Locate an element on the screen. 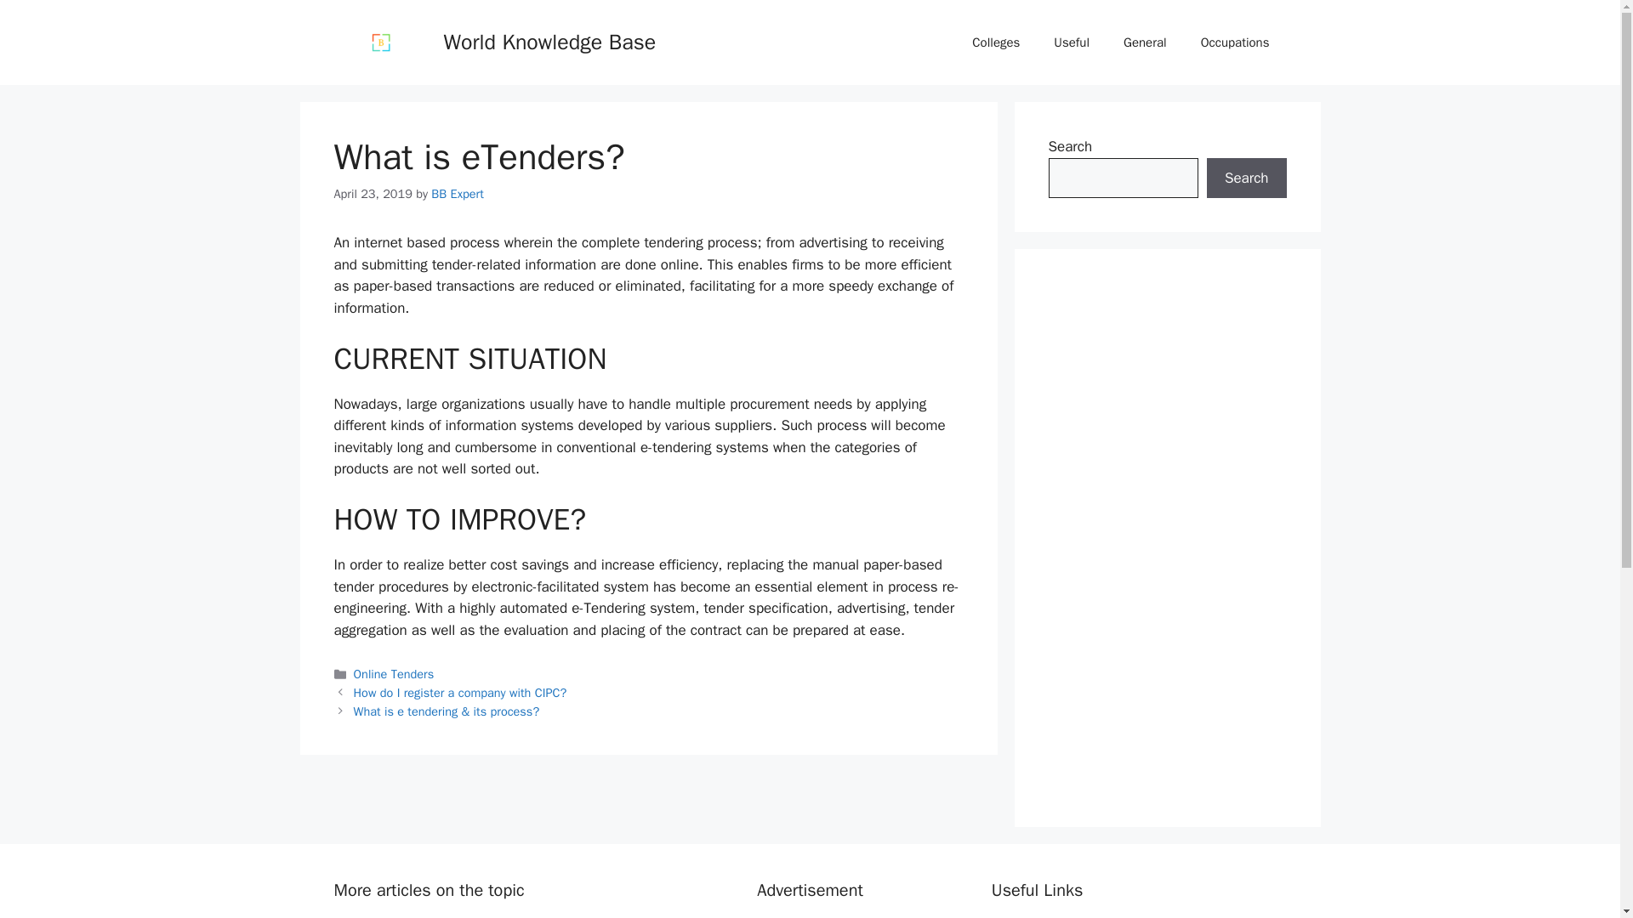 The width and height of the screenshot is (1633, 918). World Knowledge Base is located at coordinates (549, 41).